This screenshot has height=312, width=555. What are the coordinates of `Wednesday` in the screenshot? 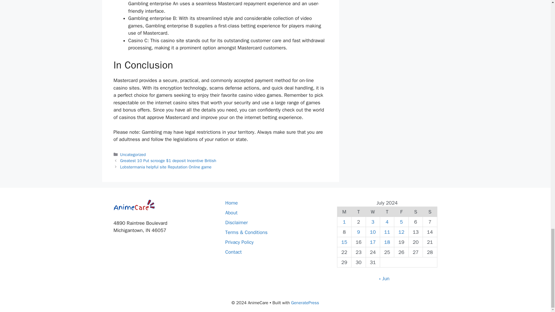 It's located at (373, 212).